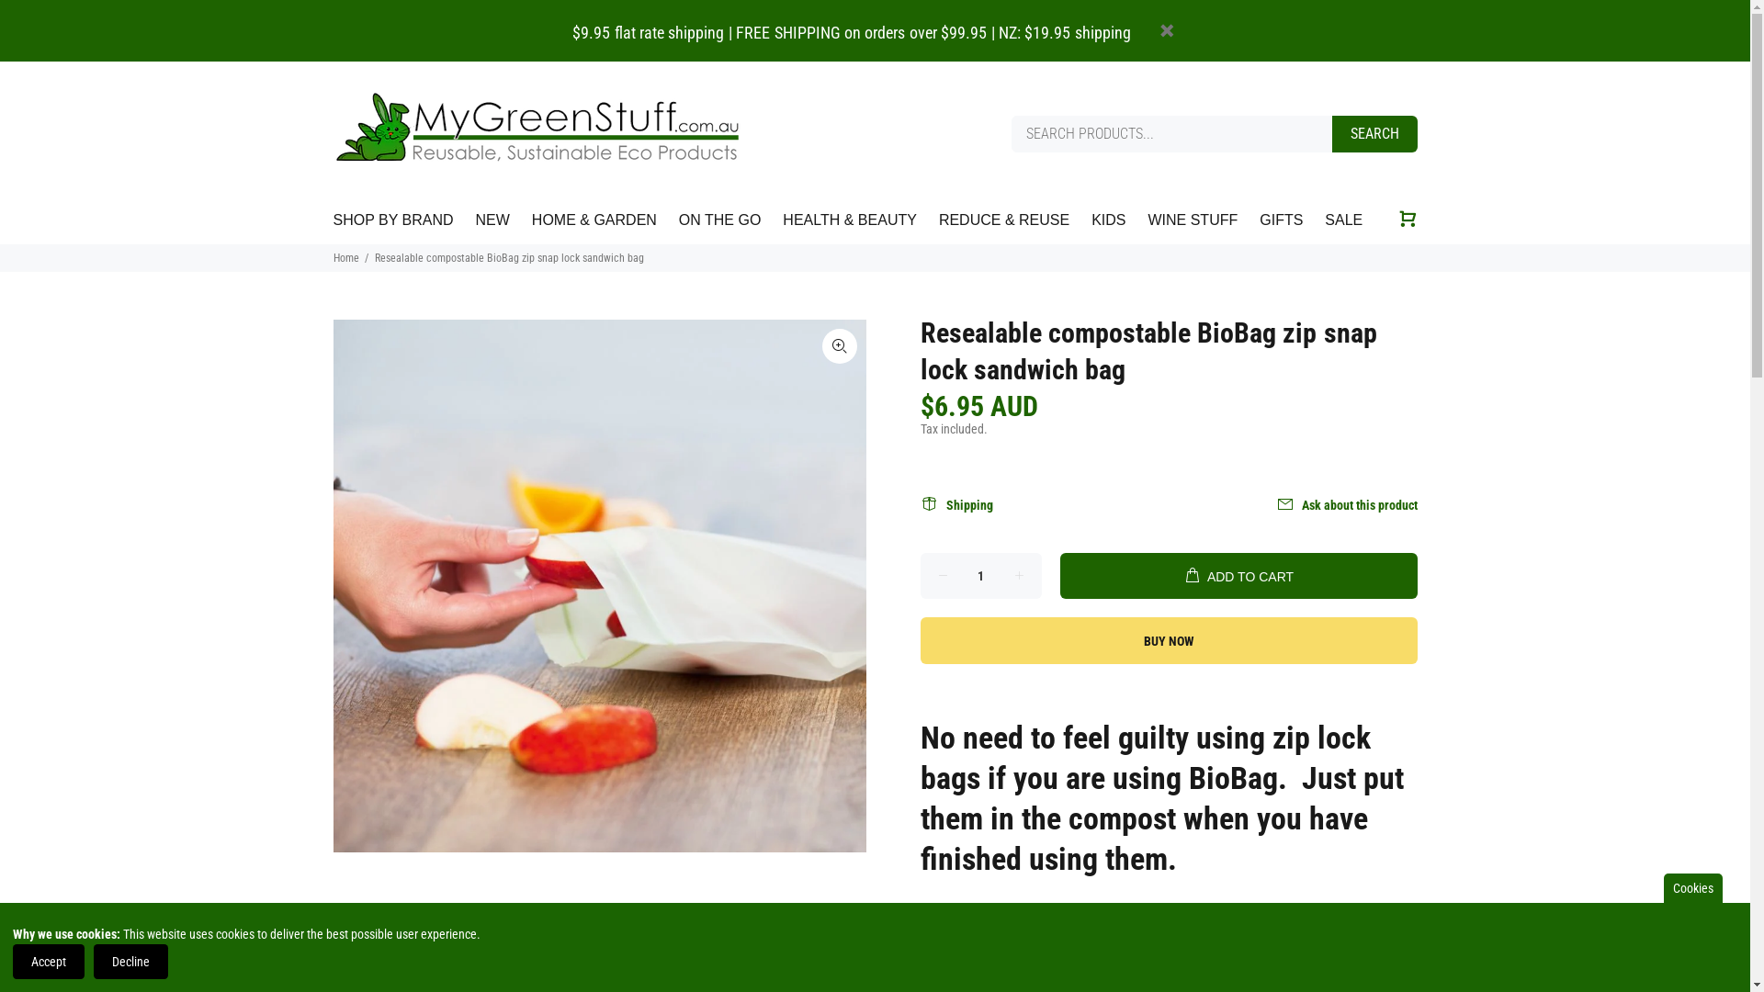 The height and width of the screenshot is (992, 1764). I want to click on WINE STUFF, so click(1193, 220).